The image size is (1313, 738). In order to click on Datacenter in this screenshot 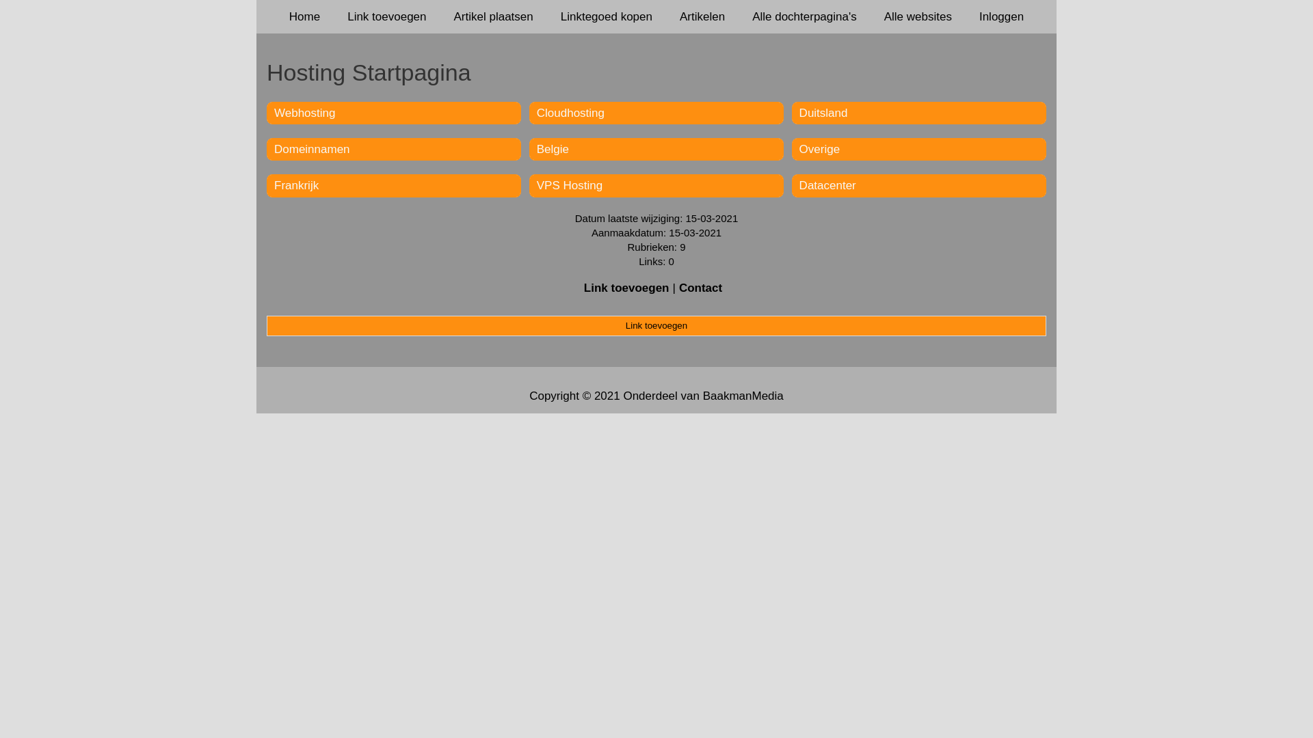, I will do `click(827, 186)`.